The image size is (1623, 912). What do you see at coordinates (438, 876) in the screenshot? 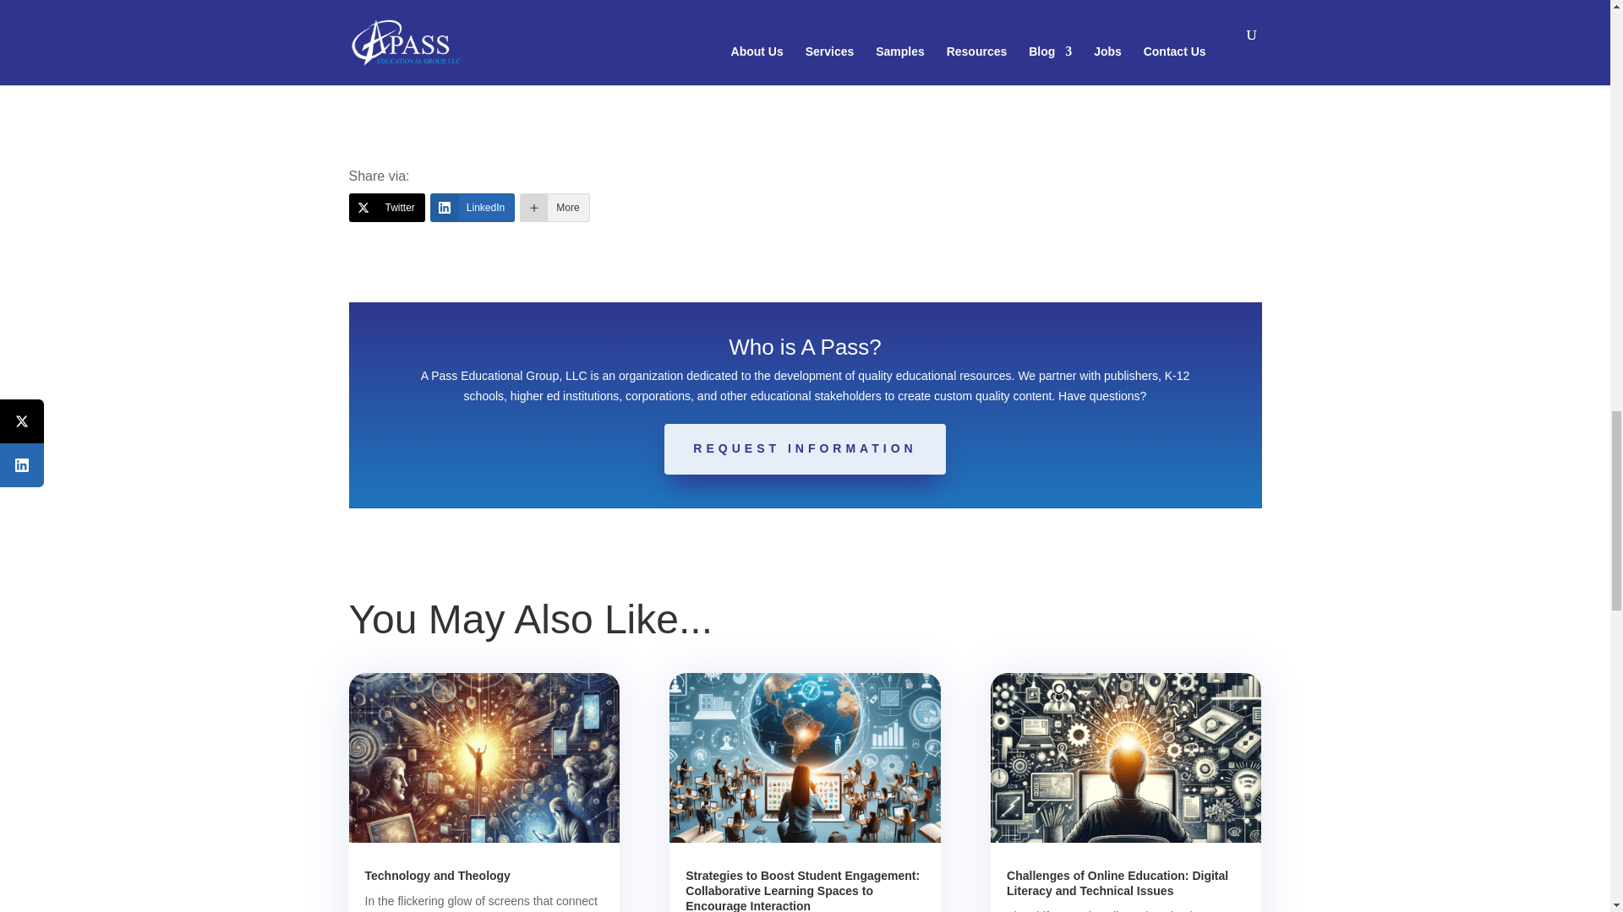
I see `Technology and Theology` at bounding box center [438, 876].